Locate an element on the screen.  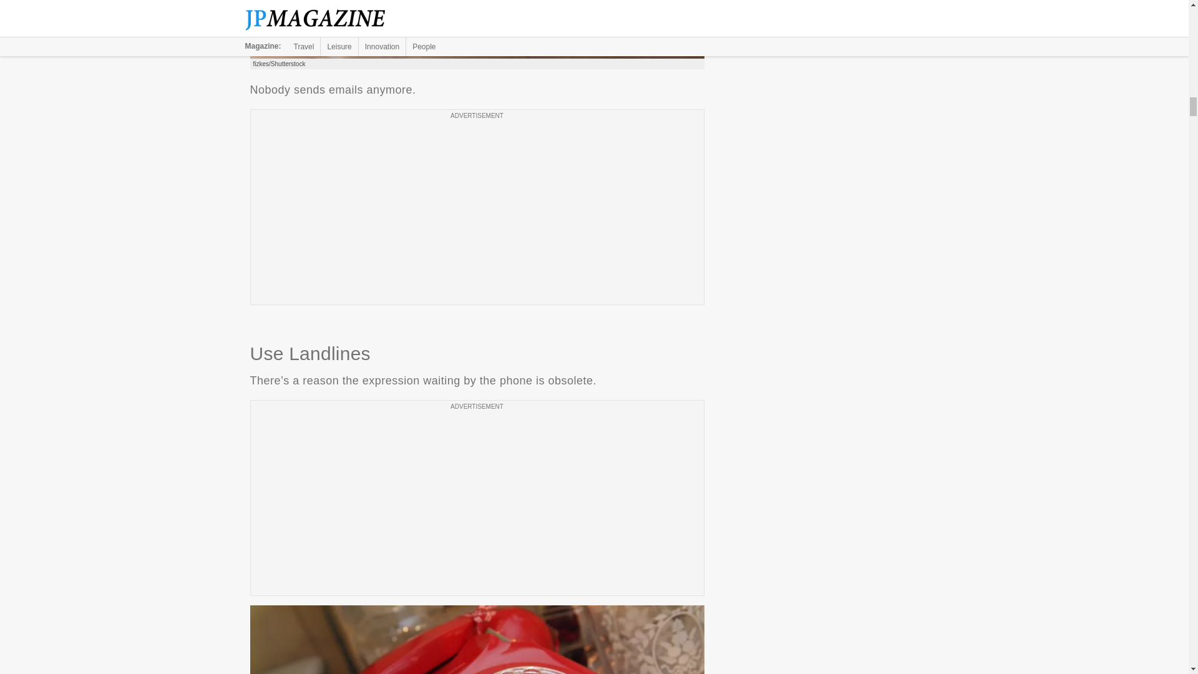
Send Emails is located at coordinates (477, 29).